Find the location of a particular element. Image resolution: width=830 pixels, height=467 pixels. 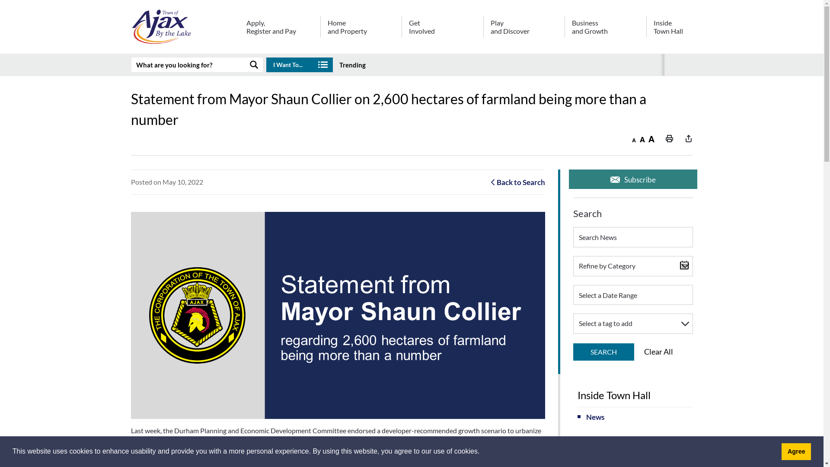

Play
and Discover is located at coordinates (524, 29).